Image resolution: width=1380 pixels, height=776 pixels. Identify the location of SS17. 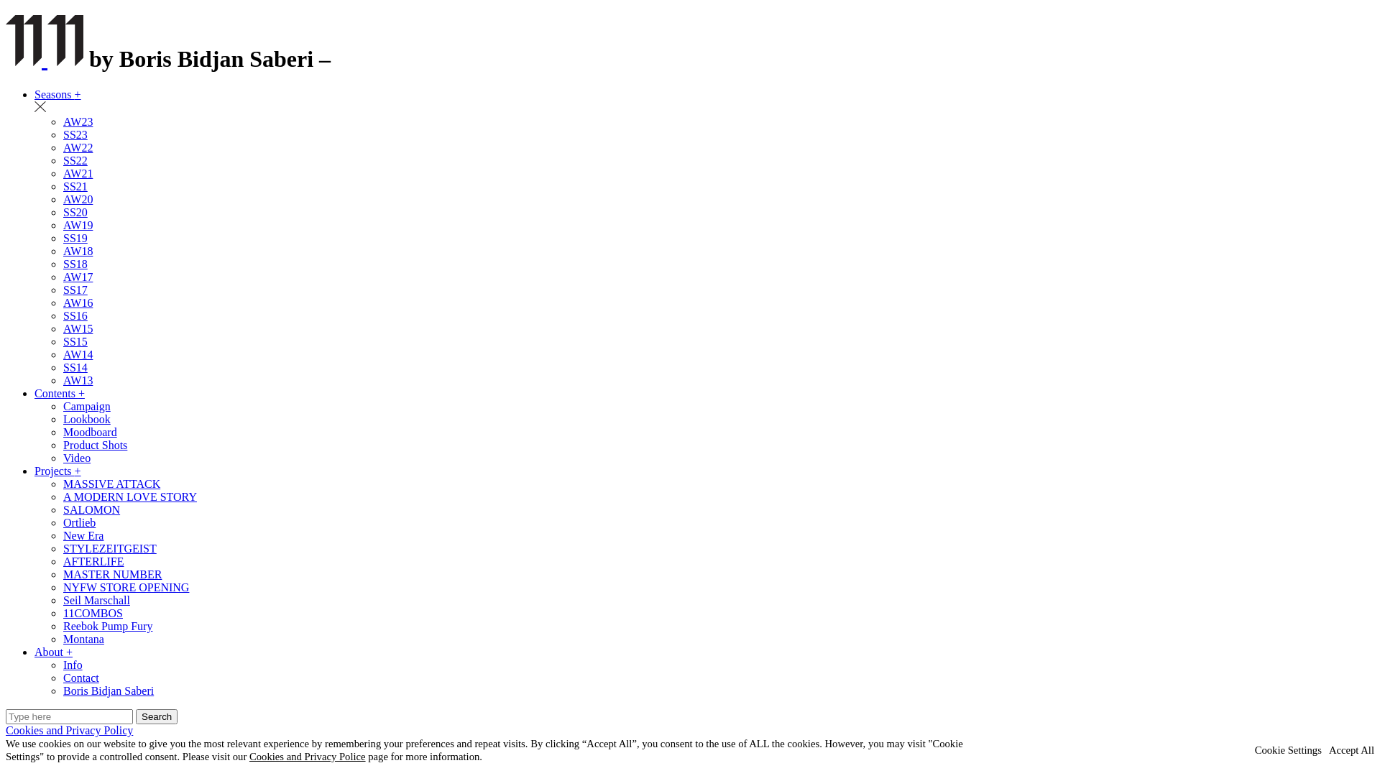
(75, 290).